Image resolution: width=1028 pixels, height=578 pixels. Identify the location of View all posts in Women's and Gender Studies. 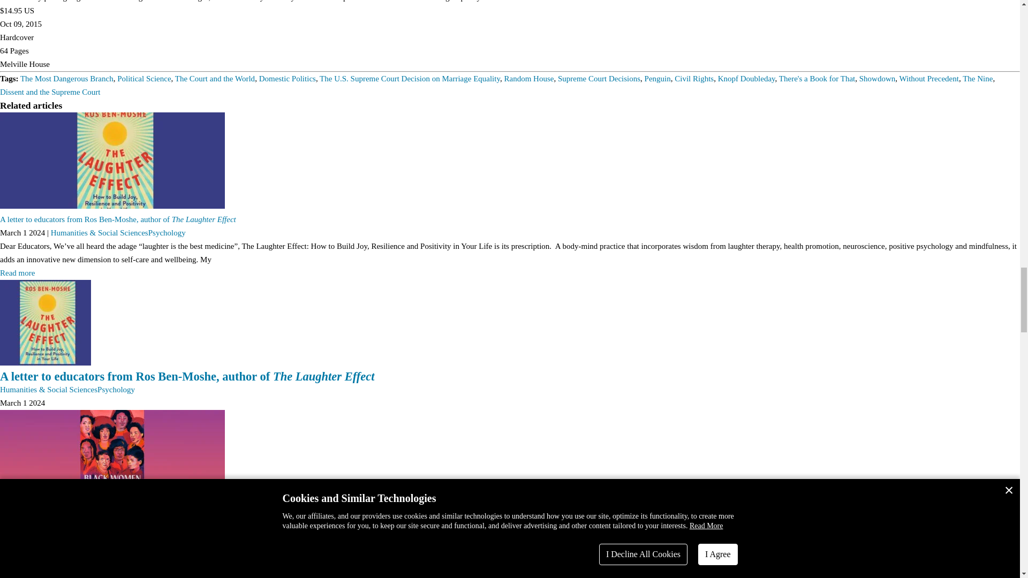
(383, 530).